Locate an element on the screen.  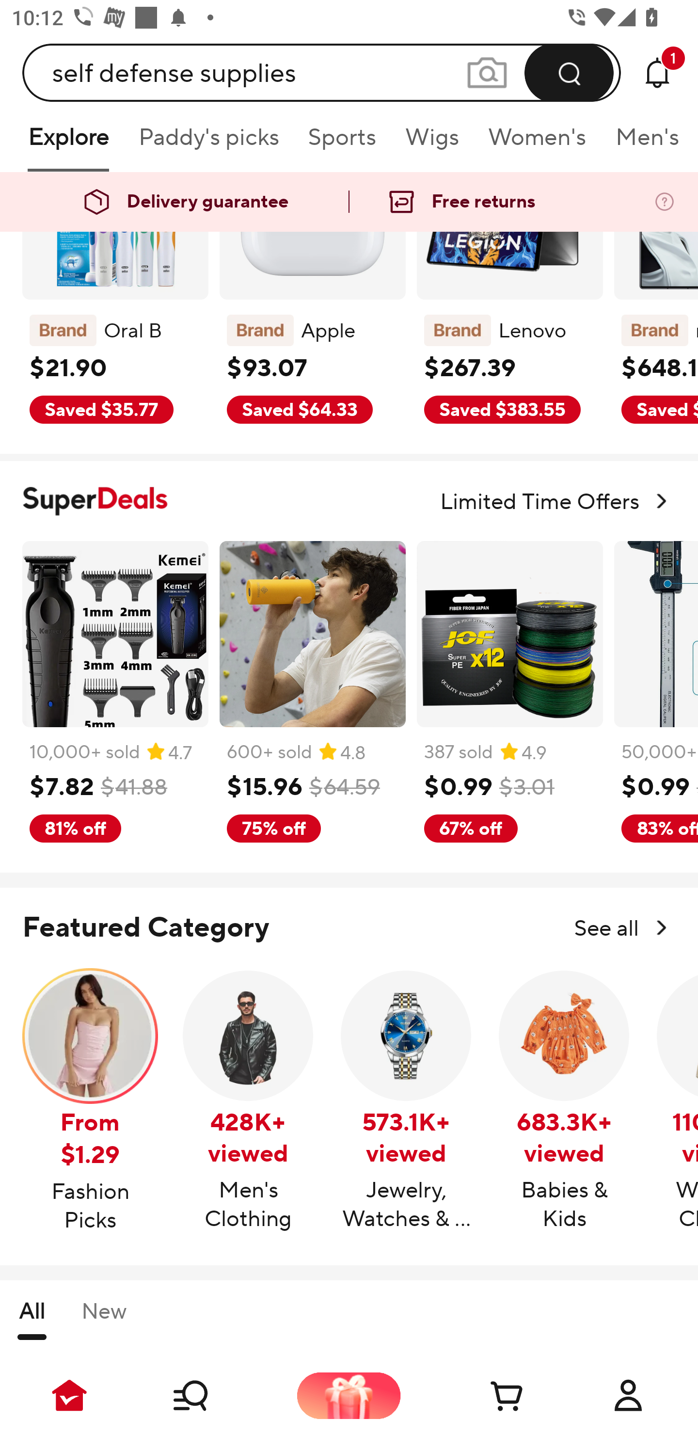
self defense supplies is located at coordinates (322, 72).